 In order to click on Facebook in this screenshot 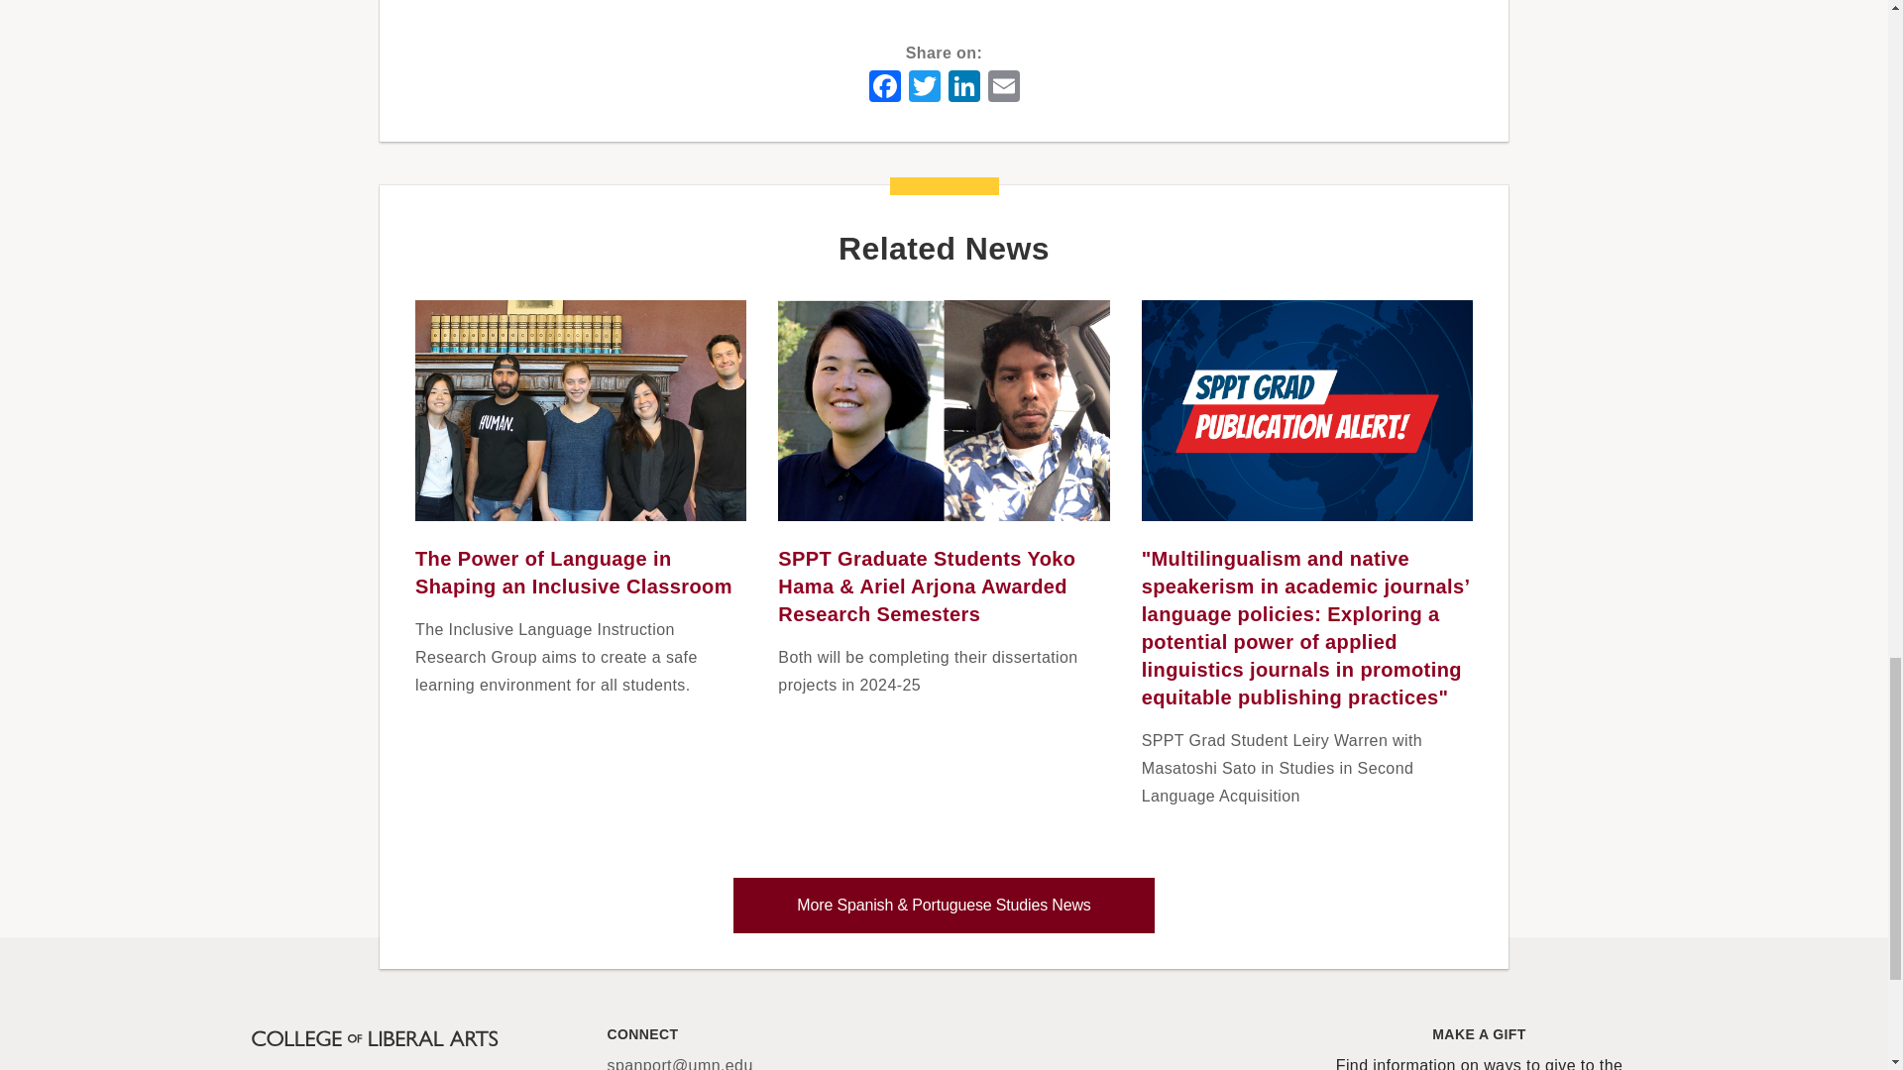, I will do `click(884, 83)`.